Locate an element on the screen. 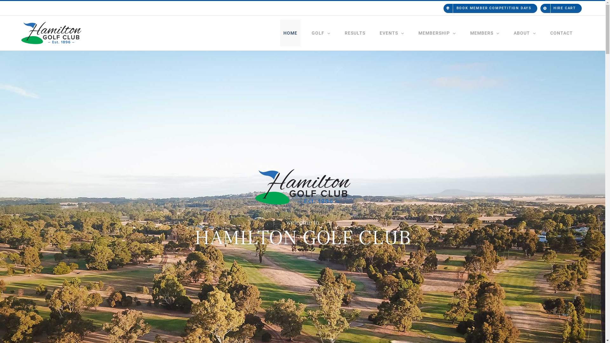 The height and width of the screenshot is (343, 610). HOME is located at coordinates (290, 33).